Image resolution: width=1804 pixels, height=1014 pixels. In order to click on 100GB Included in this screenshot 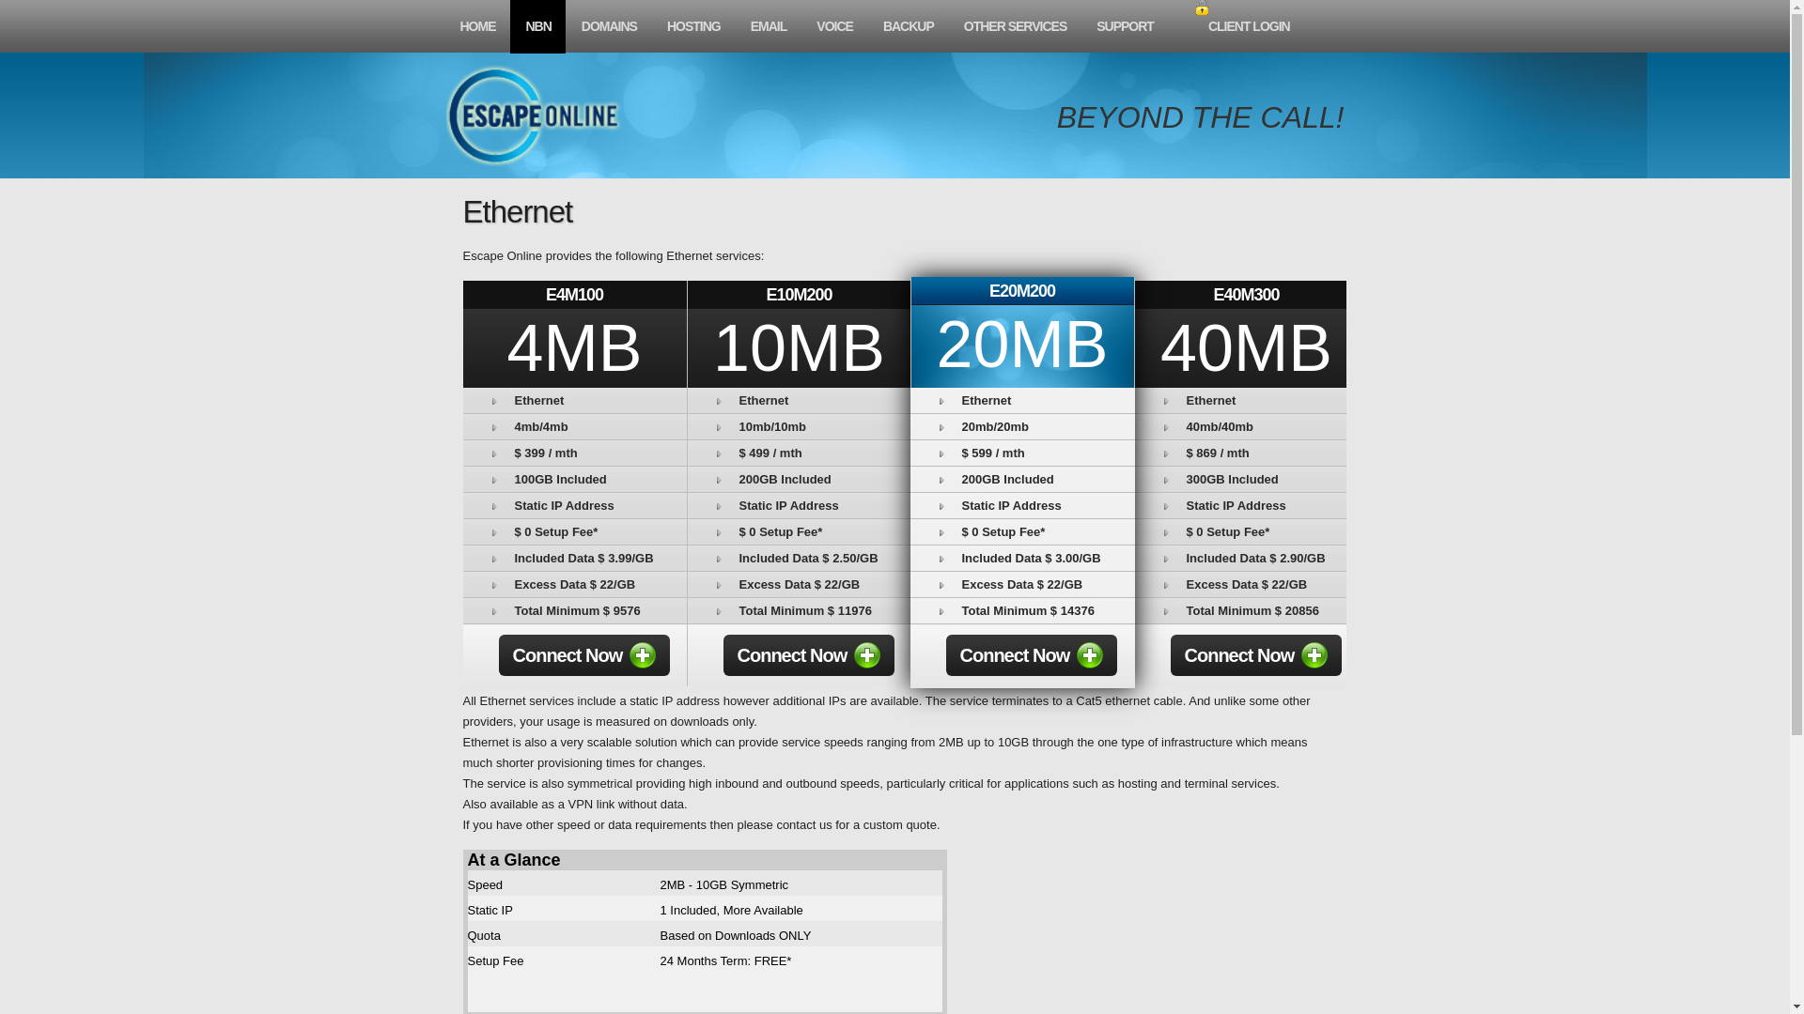, I will do `click(574, 479)`.